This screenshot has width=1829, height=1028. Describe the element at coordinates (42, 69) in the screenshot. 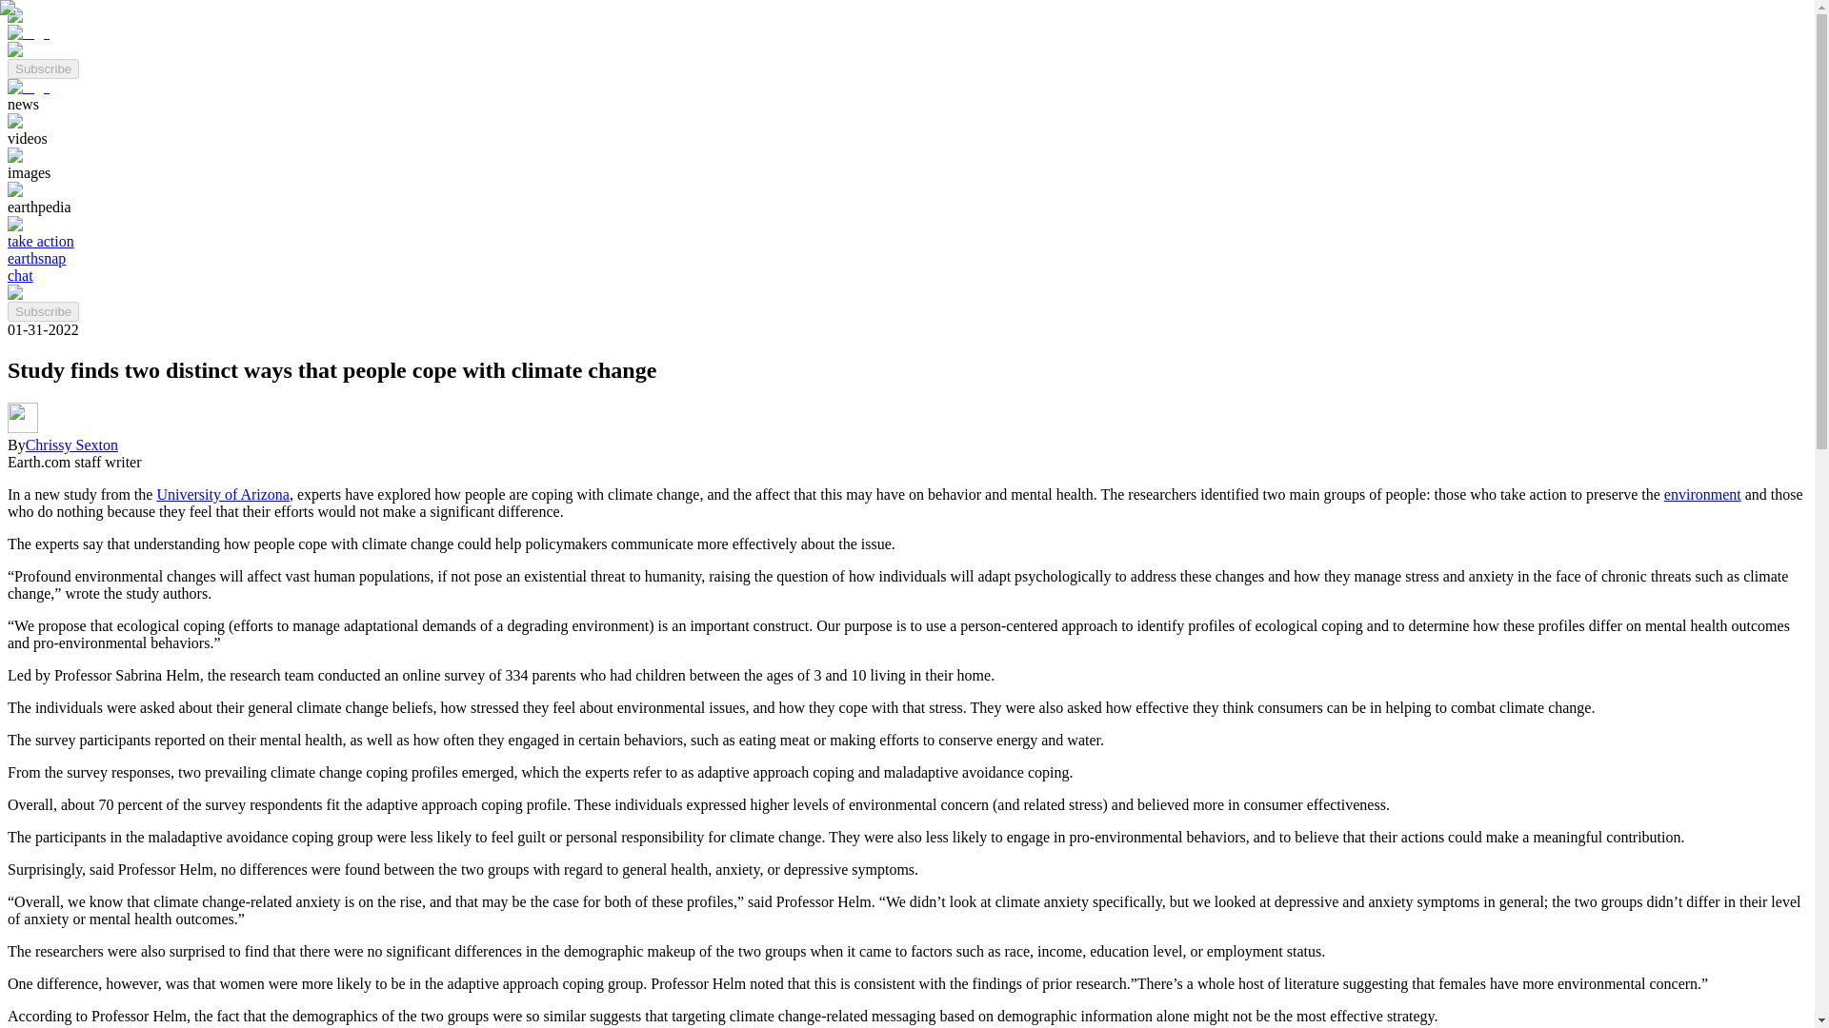

I see `Subscribe` at that location.